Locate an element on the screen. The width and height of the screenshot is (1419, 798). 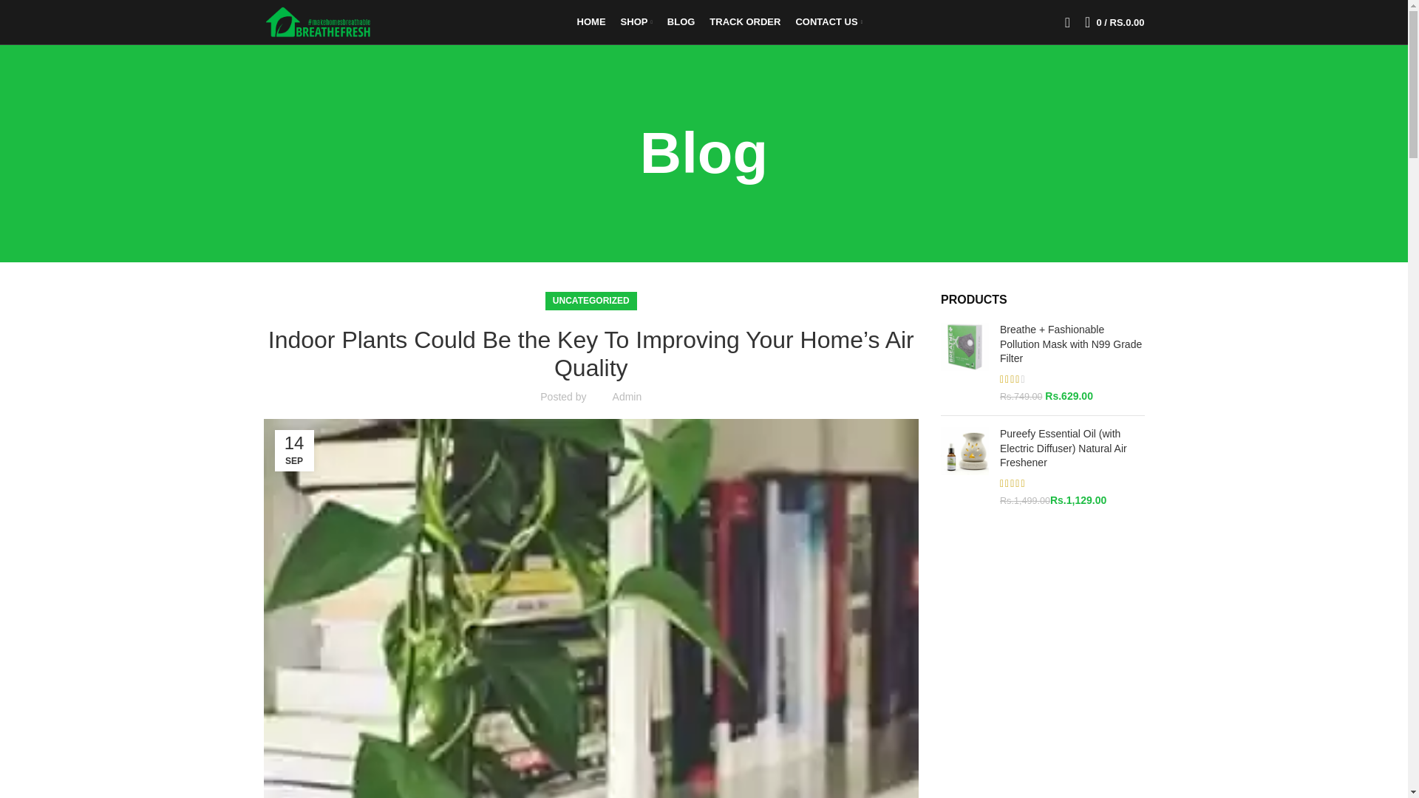
CONTACT US is located at coordinates (828, 21).